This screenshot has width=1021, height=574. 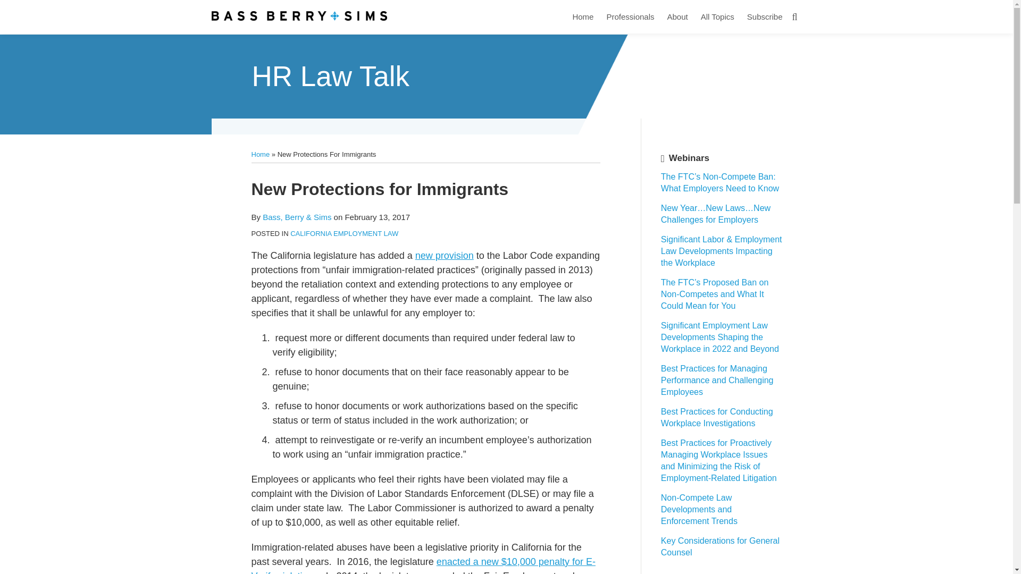 I want to click on Best Practices for Conducting Workplace Investigations, so click(x=717, y=417).